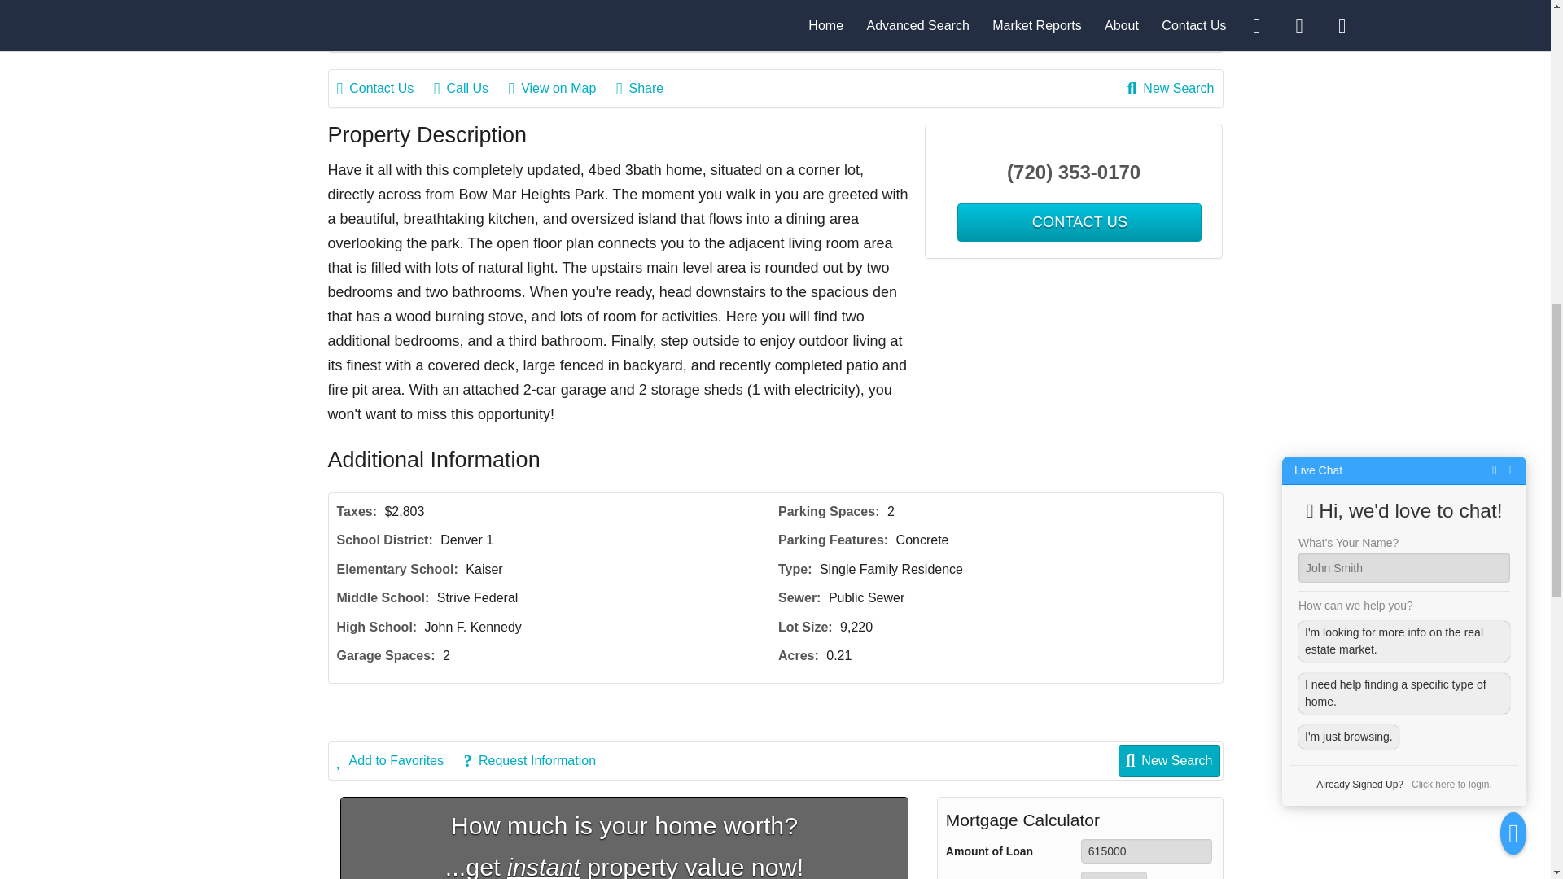 The image size is (1563, 879). Describe the element at coordinates (384, 88) in the screenshot. I see `Contact Us` at that location.